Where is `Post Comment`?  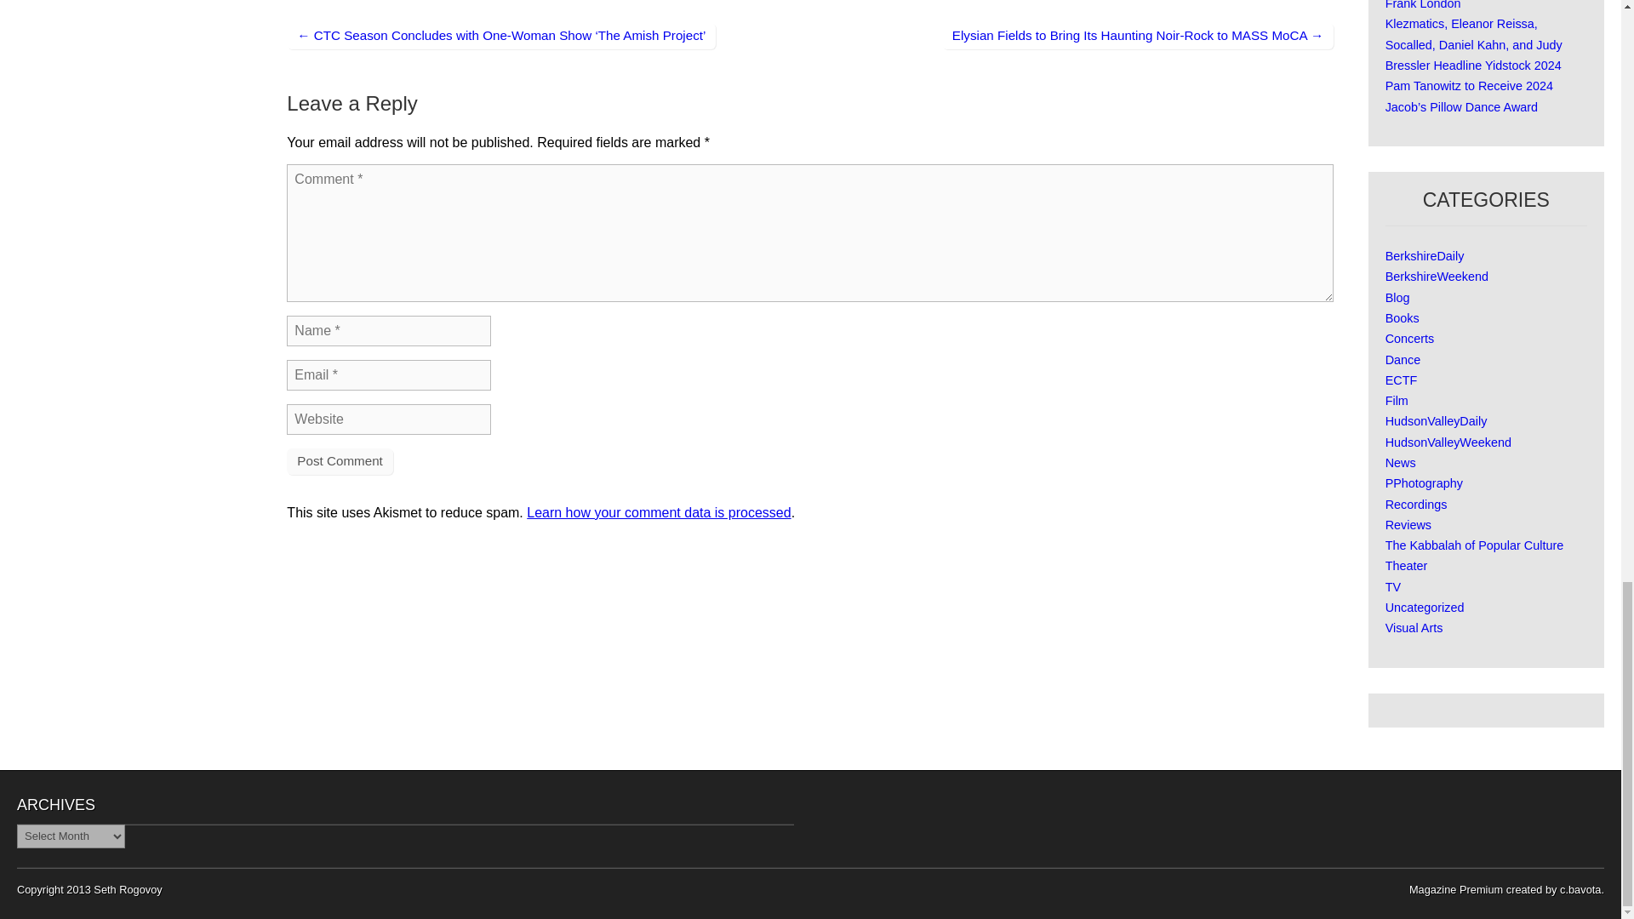
Post Comment is located at coordinates (339, 461).